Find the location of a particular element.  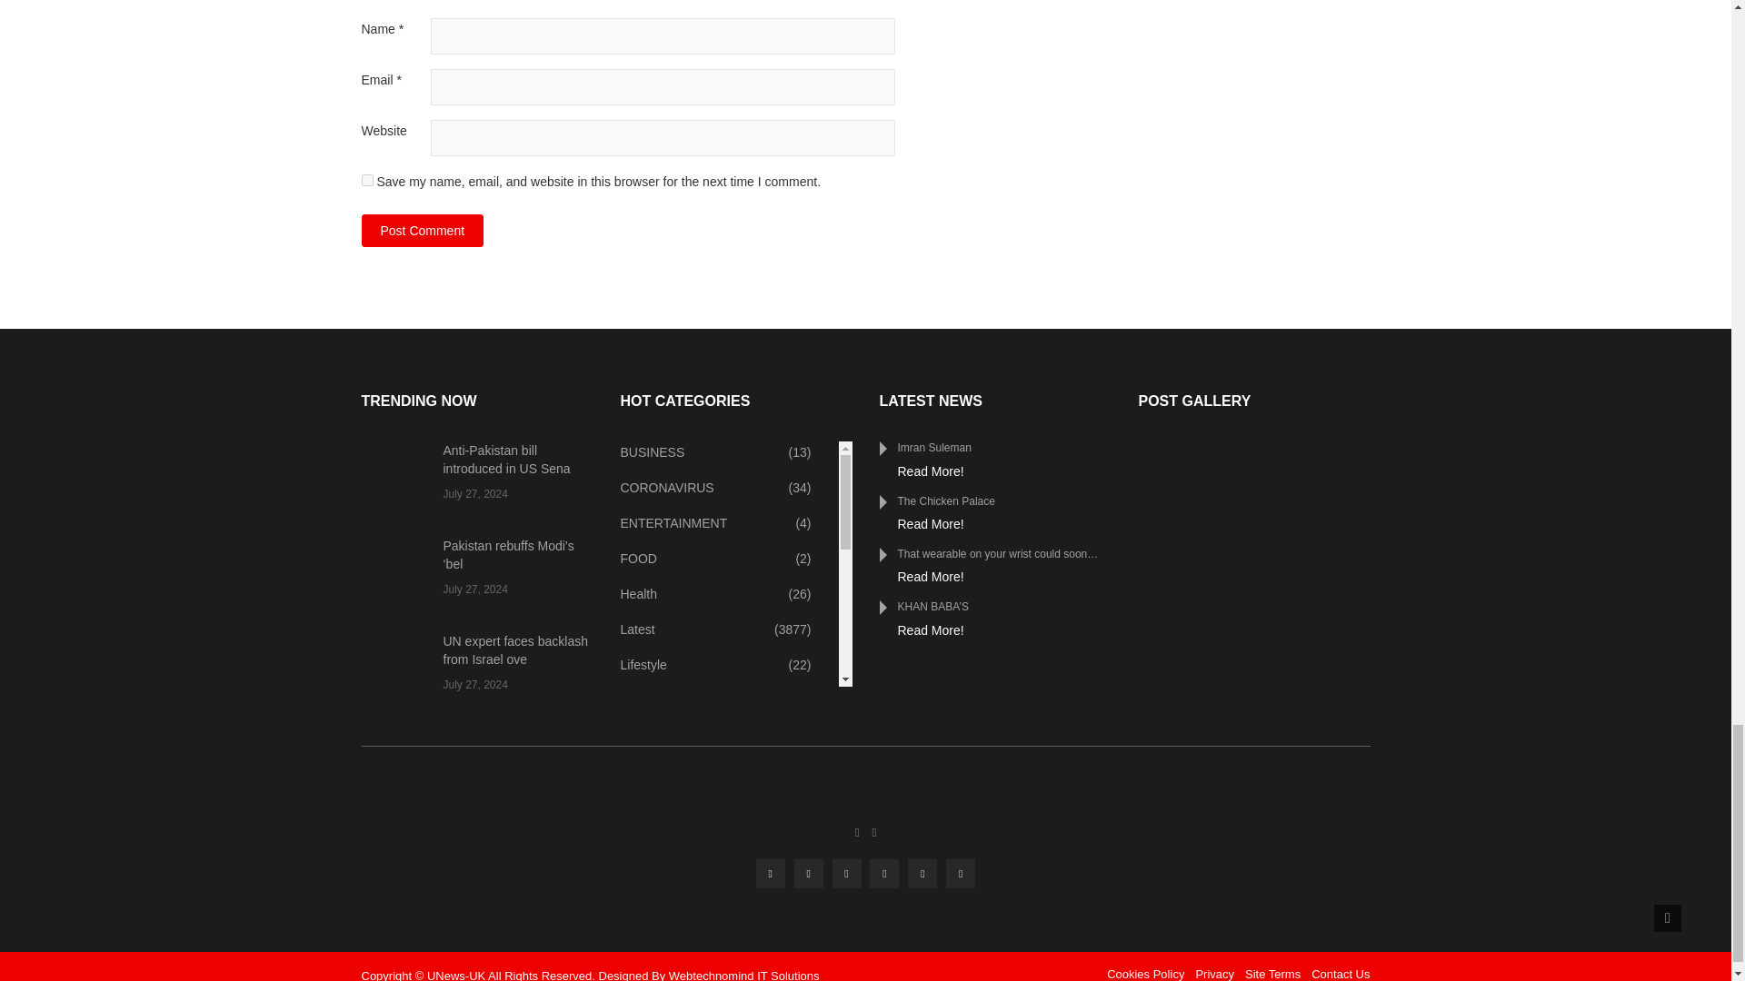

yes is located at coordinates (367, 180).